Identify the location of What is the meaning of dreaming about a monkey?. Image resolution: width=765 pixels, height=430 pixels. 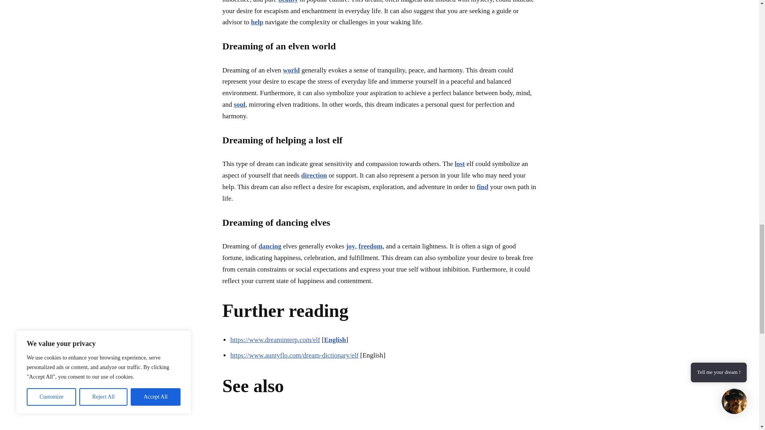
(419, 423).